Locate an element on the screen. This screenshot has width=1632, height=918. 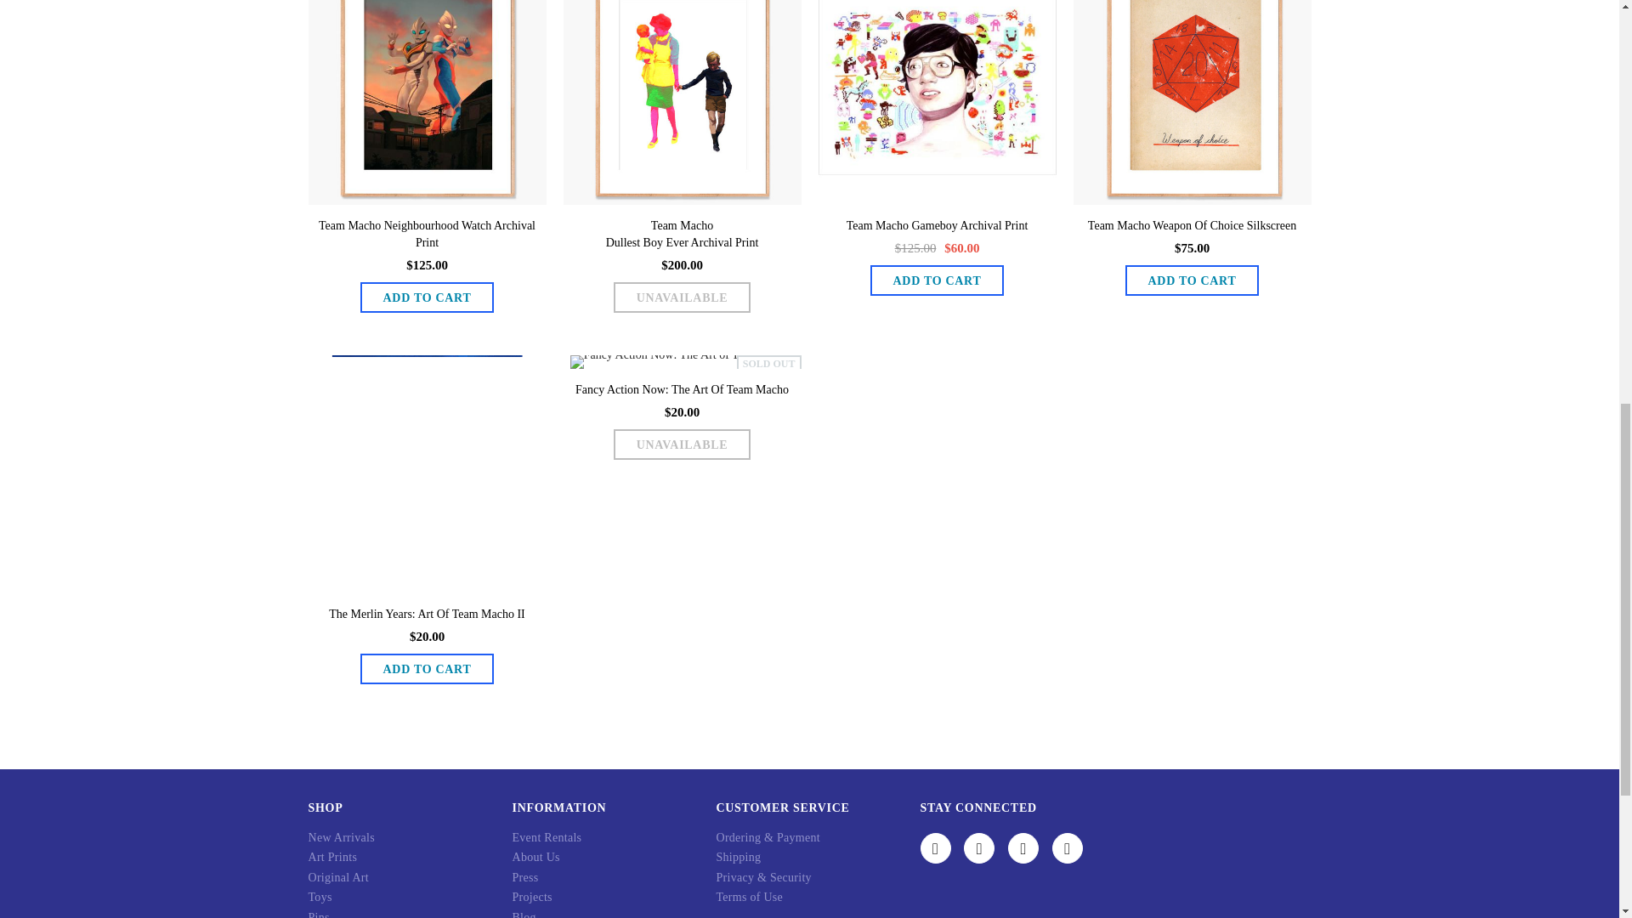
Add to Cart is located at coordinates (427, 297).